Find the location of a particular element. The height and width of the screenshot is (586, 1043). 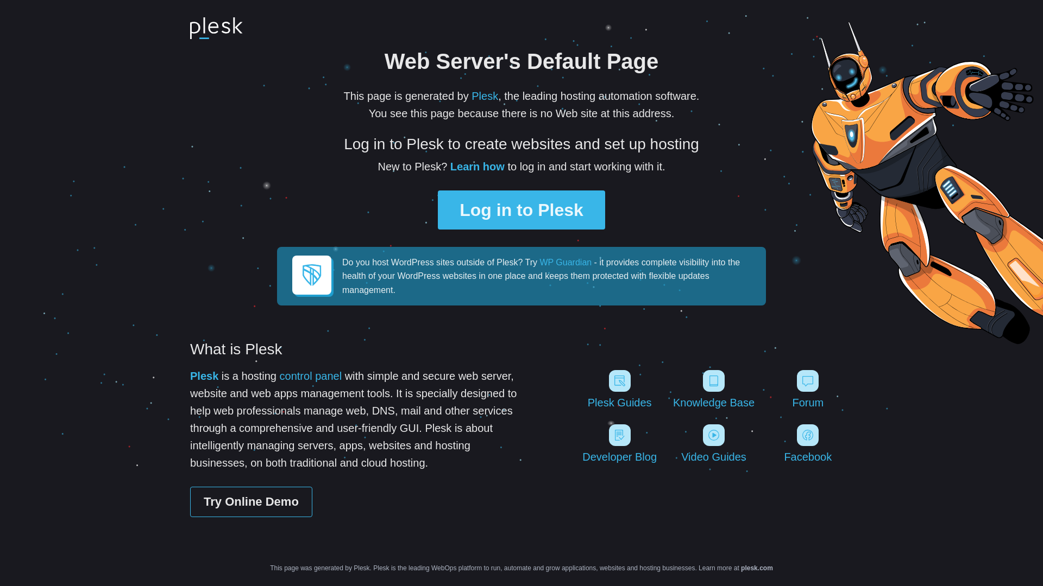

WP Guardian is located at coordinates (566, 263).